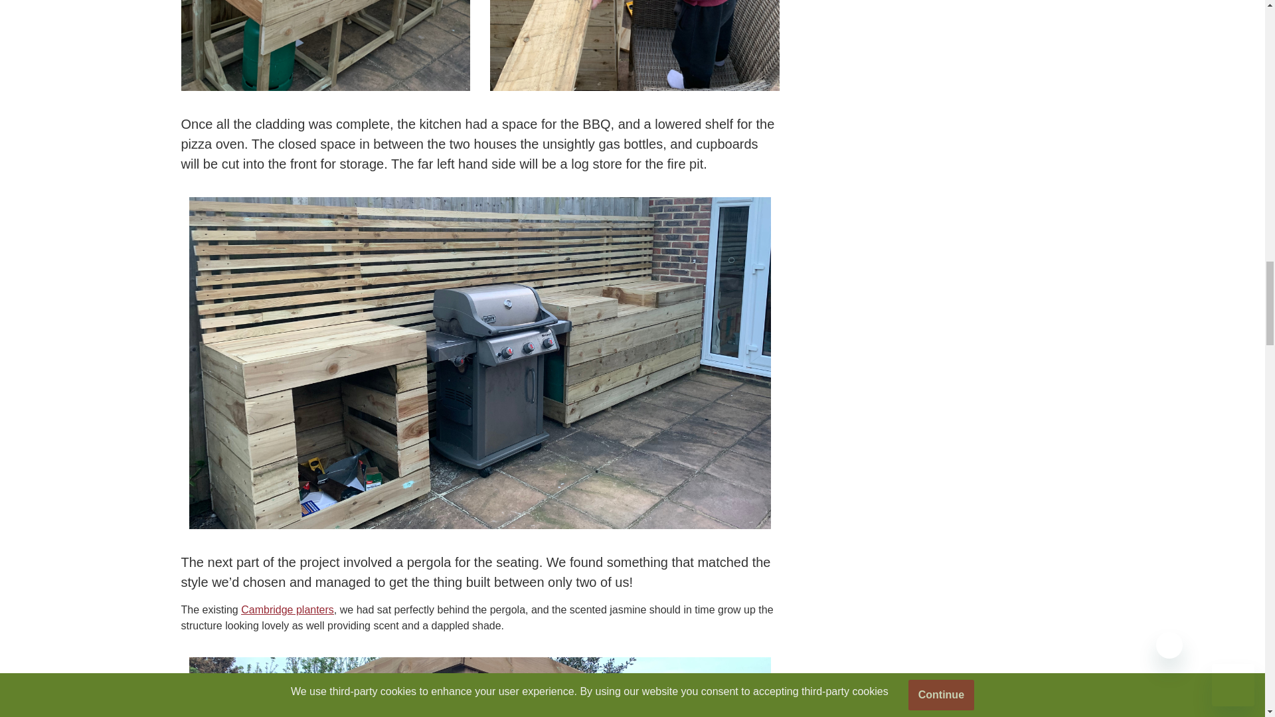  Describe the element at coordinates (325, 45) in the screenshot. I see `Cladding the framework` at that location.